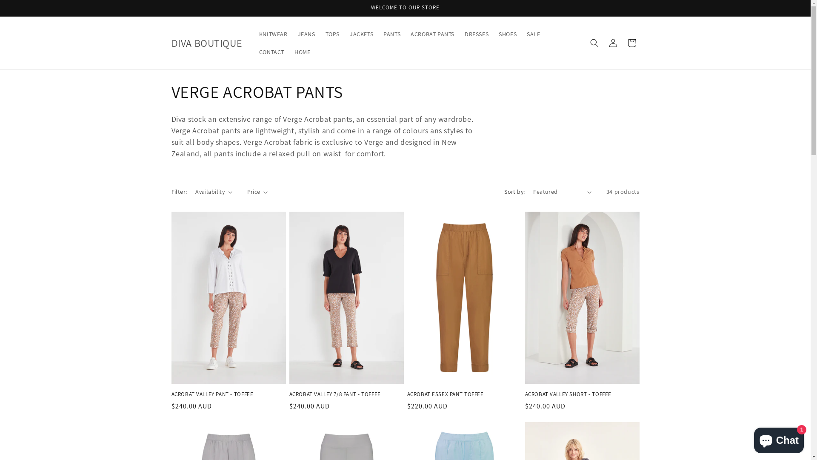  Describe the element at coordinates (613, 43) in the screenshot. I see `Log in` at that location.